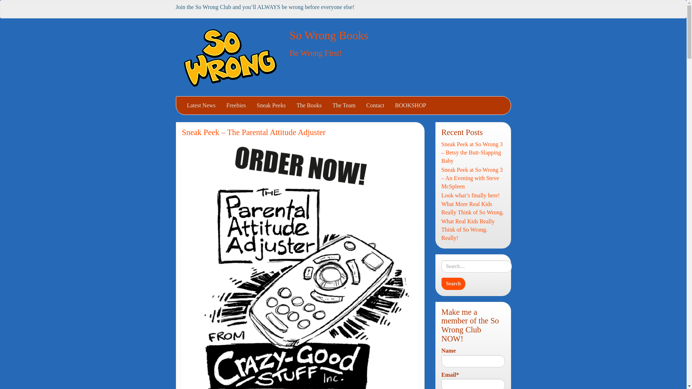 This screenshot has height=389, width=692. Describe the element at coordinates (309, 105) in the screenshot. I see `The Books` at that location.